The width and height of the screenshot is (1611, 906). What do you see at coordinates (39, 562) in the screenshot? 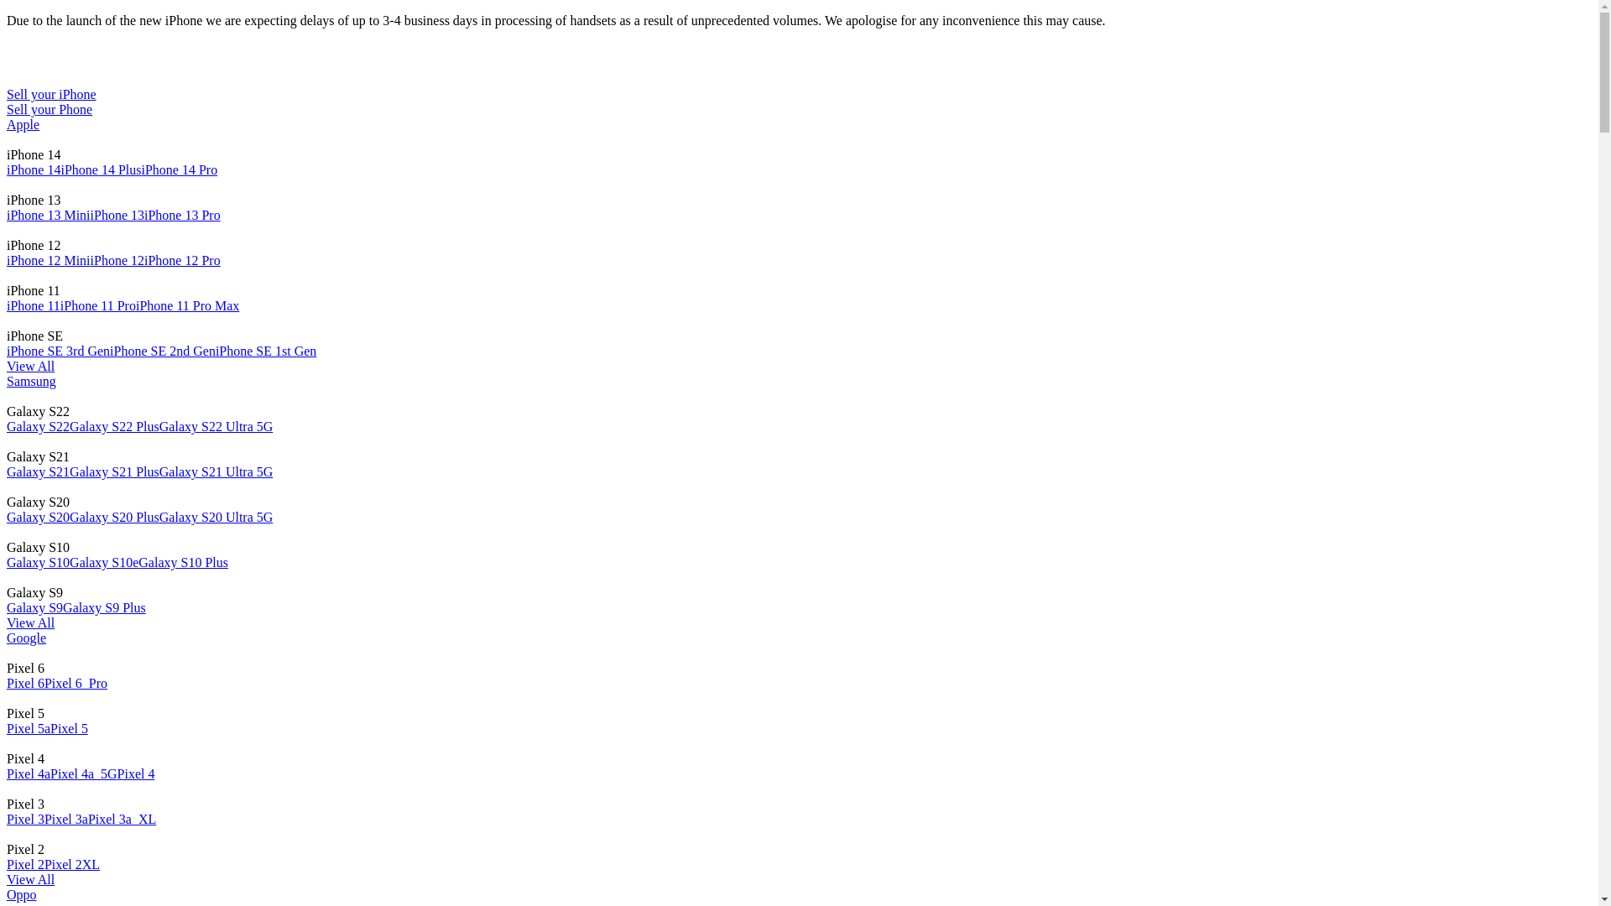
I see `Galaxy S10` at bounding box center [39, 562].